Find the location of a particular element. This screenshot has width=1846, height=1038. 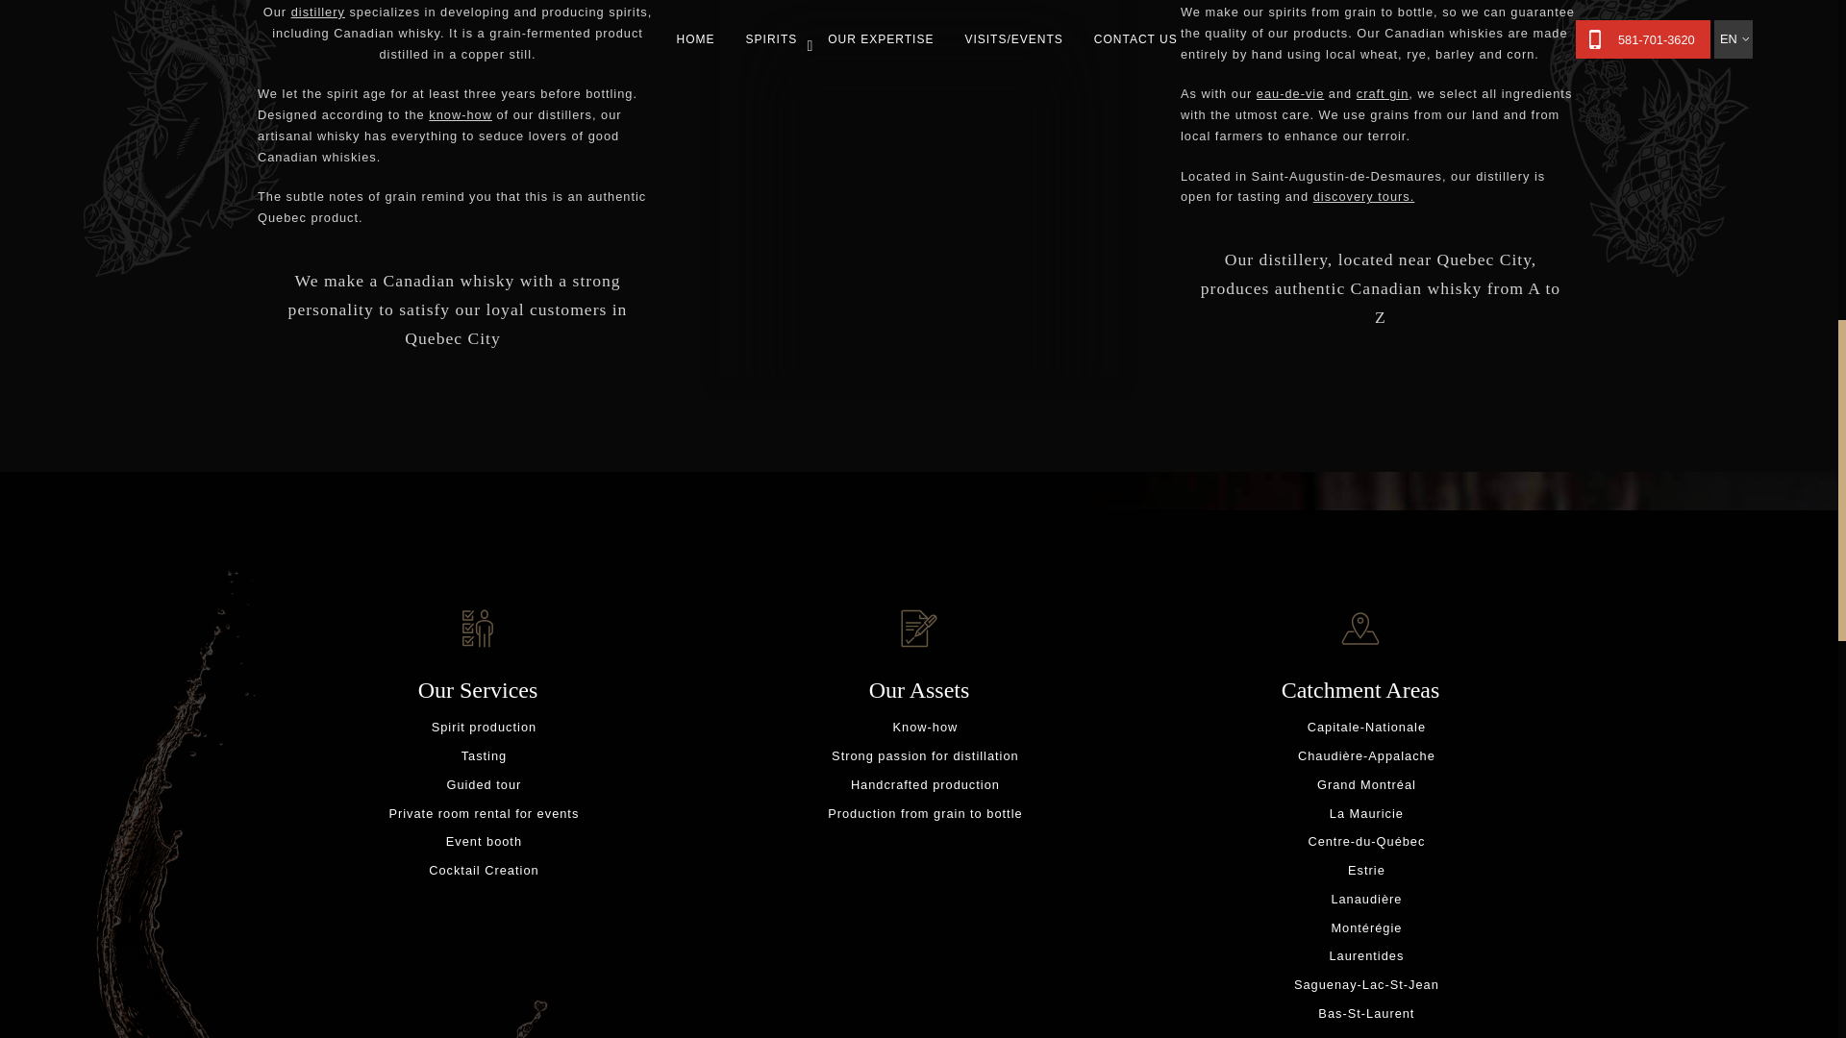

eau-de-vie is located at coordinates (1290, 92).